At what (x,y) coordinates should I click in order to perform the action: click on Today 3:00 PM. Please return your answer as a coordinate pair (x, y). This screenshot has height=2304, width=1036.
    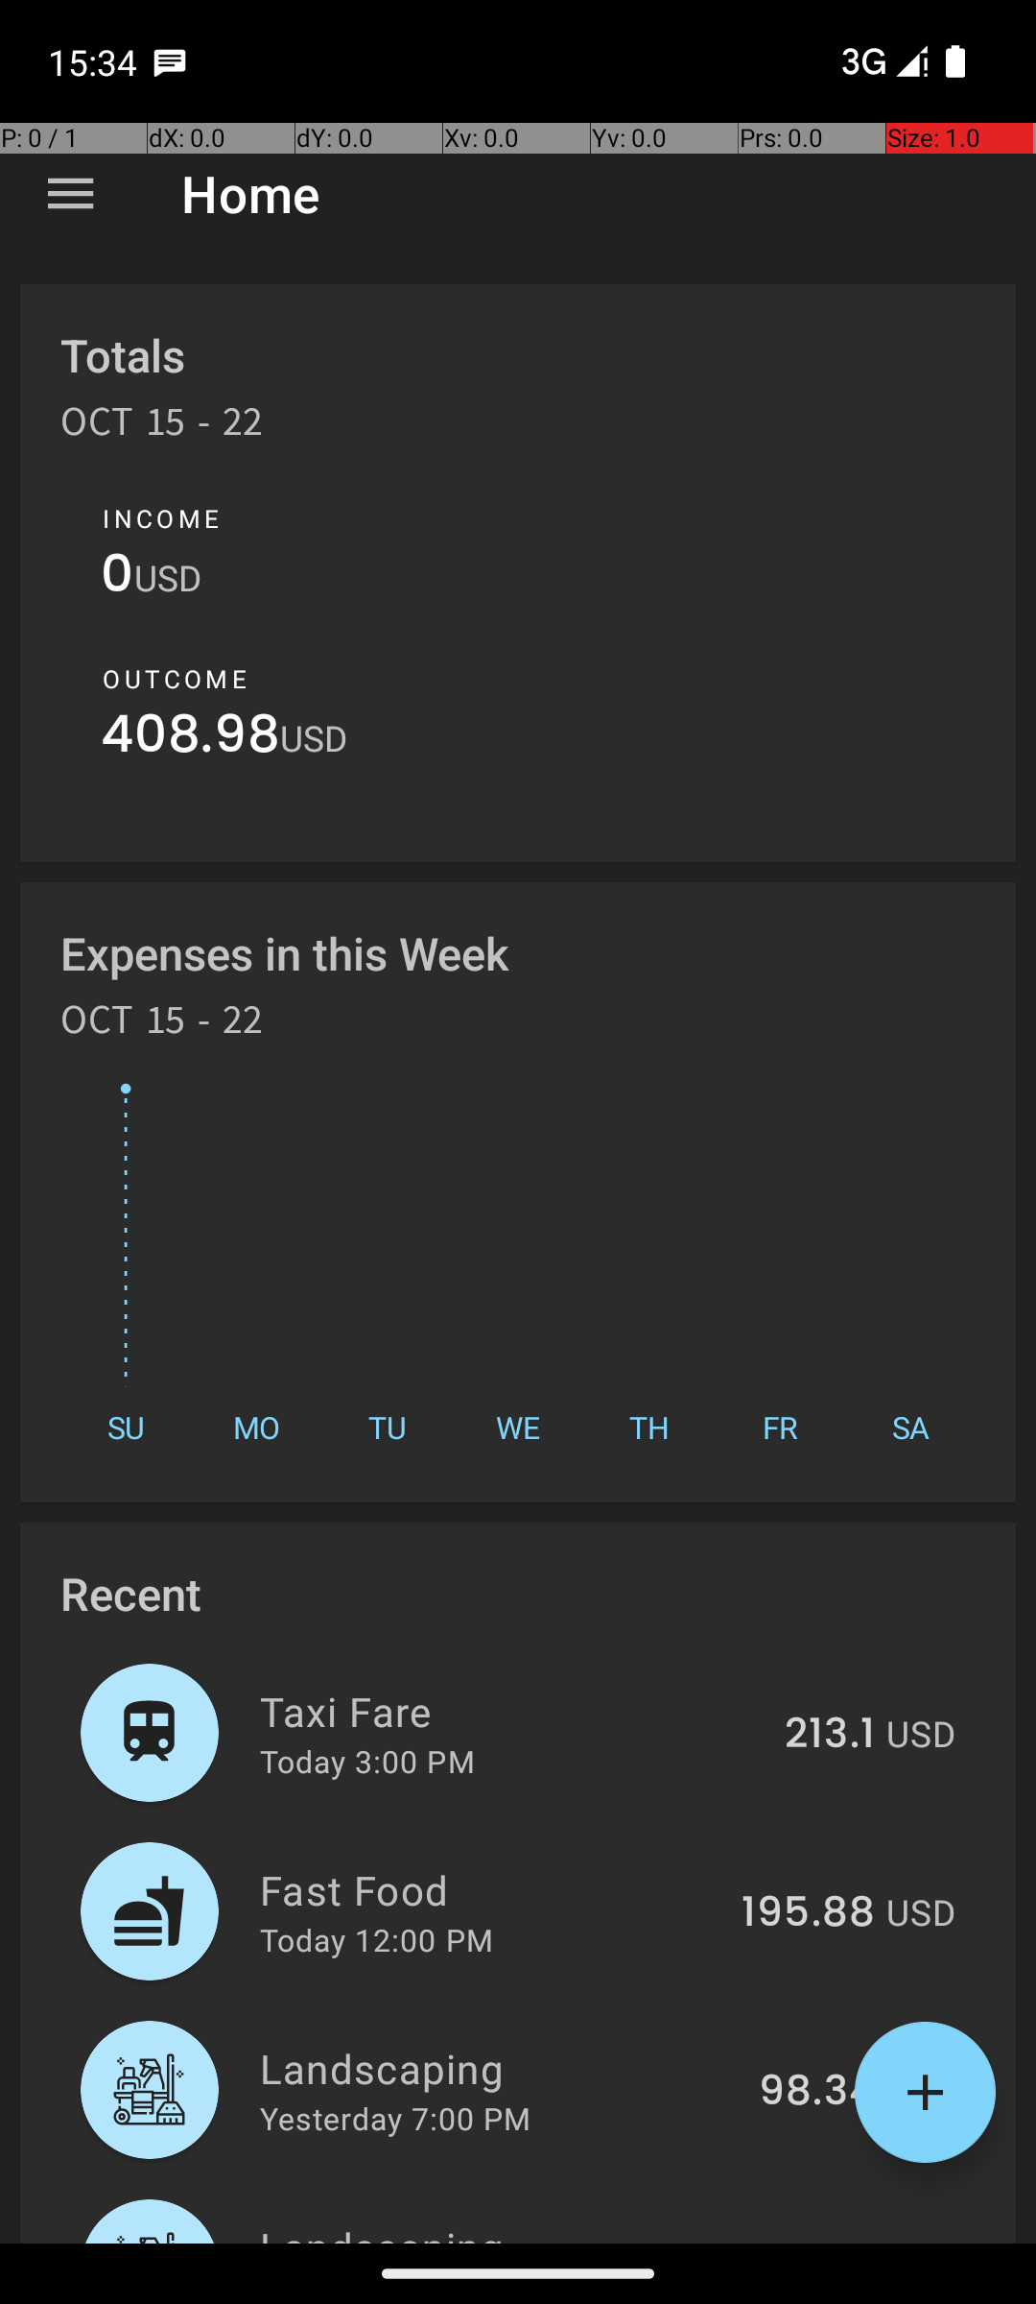
    Looking at the image, I should click on (367, 1761).